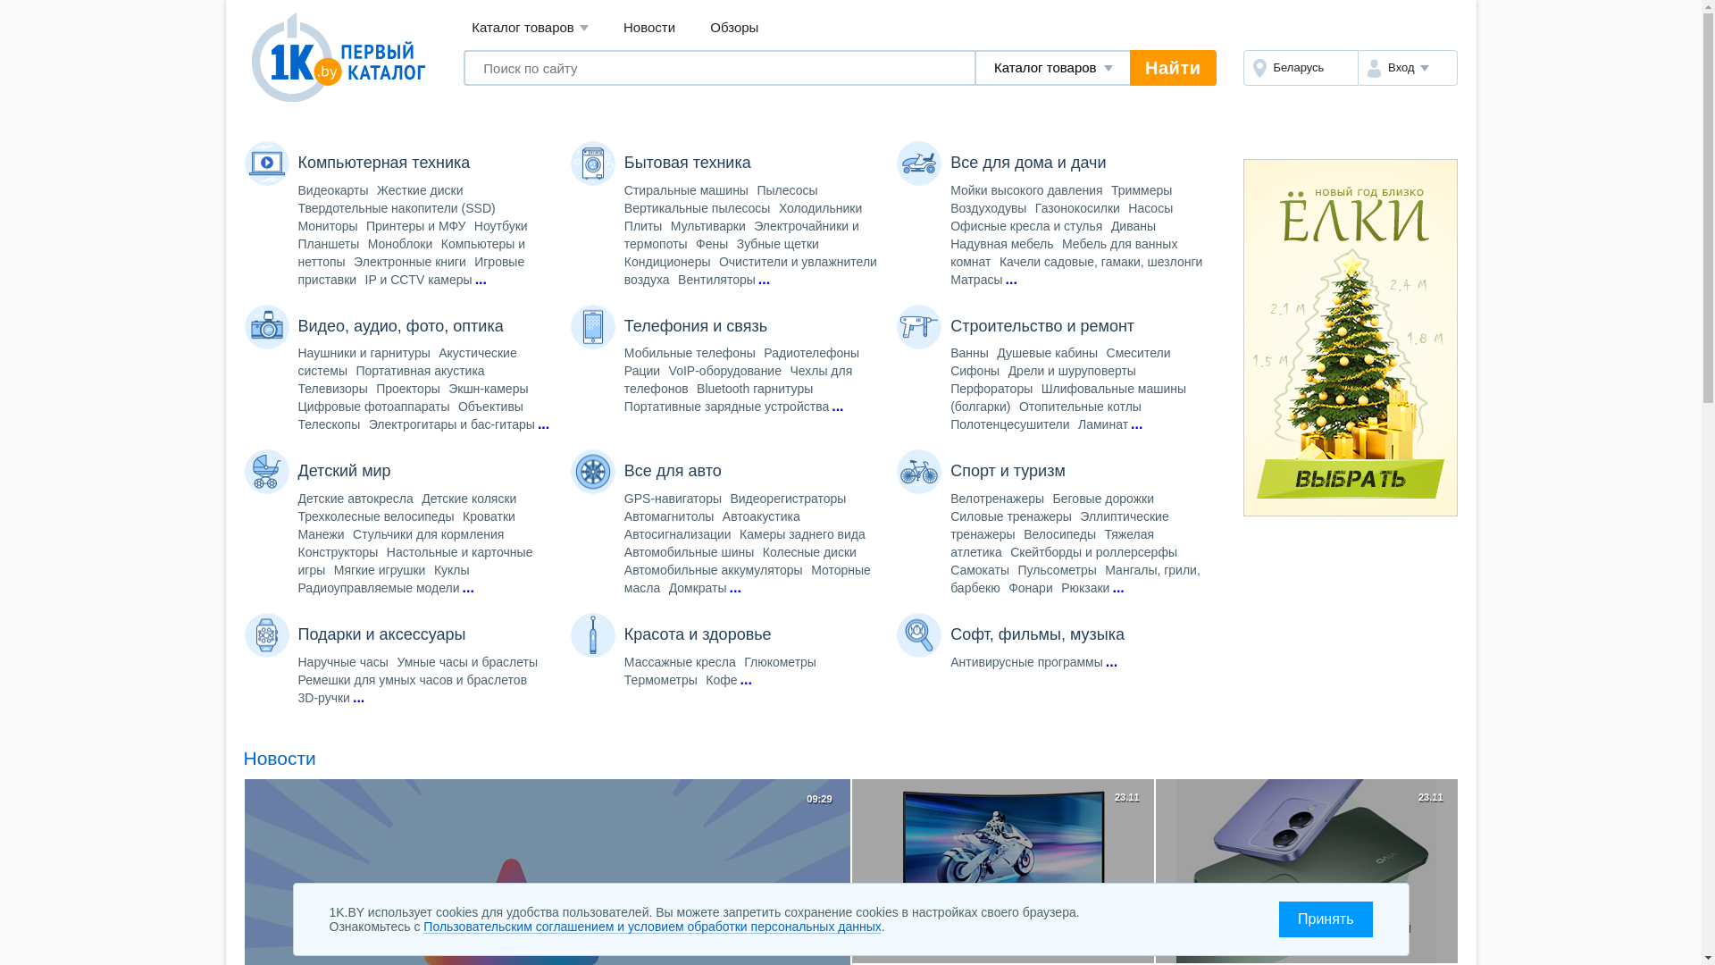  I want to click on ..., so click(1011, 280).